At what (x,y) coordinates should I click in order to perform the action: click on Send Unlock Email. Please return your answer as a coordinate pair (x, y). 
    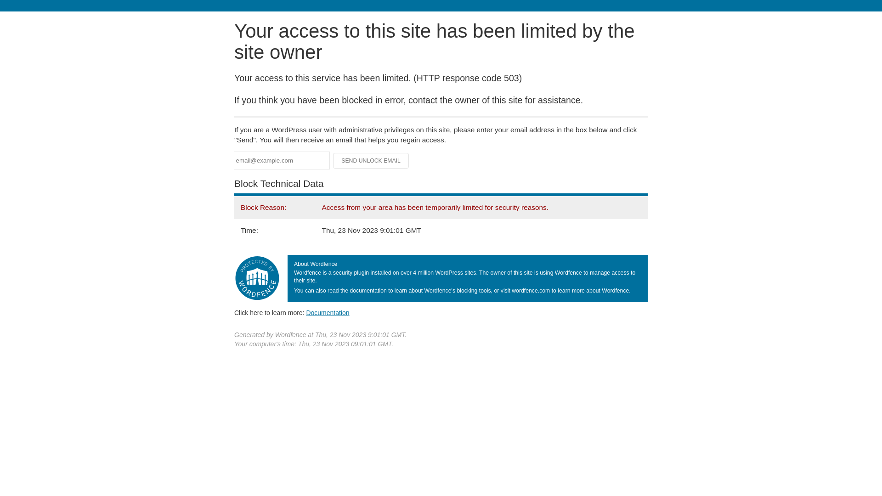
    Looking at the image, I should click on (371, 161).